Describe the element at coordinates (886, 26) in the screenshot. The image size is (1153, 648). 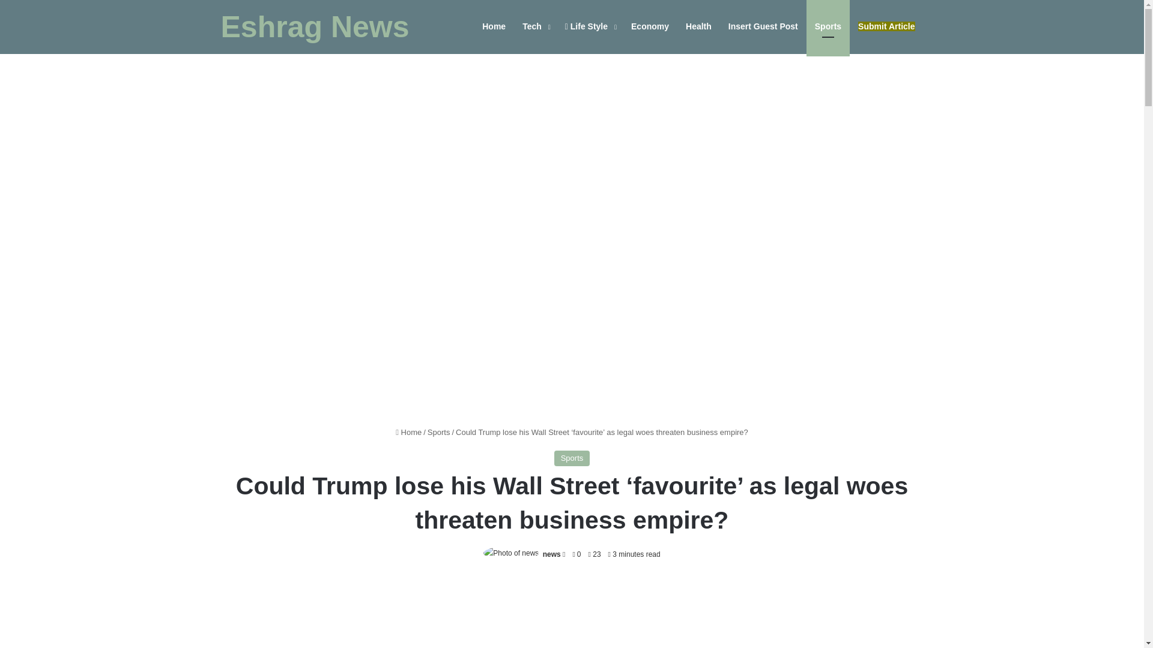
I see `Submit Article` at that location.